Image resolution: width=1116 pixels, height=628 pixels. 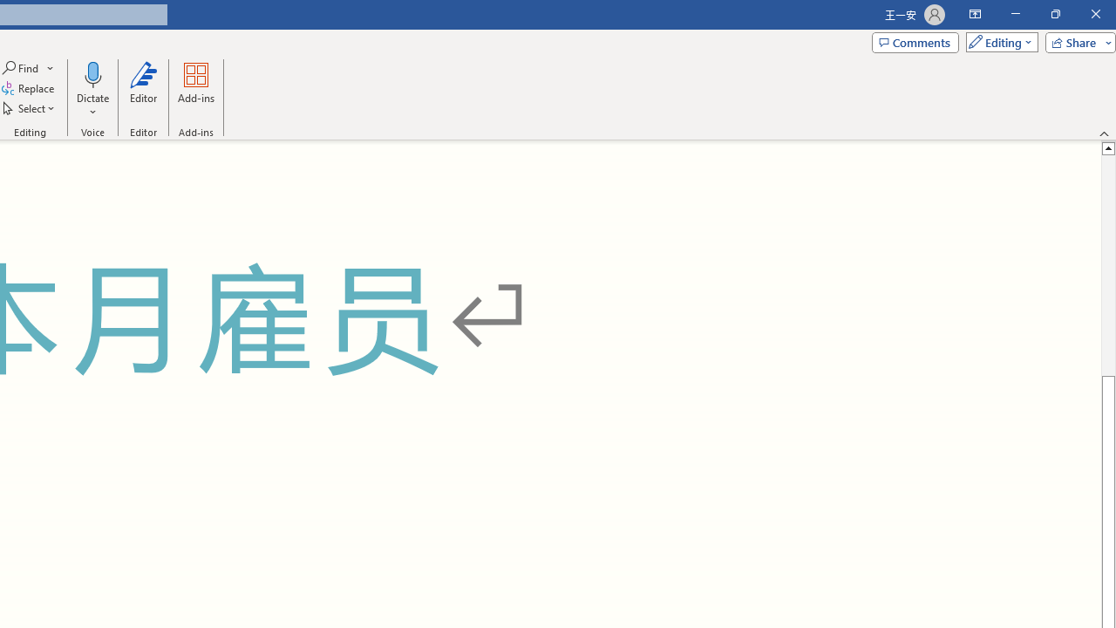 I want to click on Line up, so click(x=1109, y=147).